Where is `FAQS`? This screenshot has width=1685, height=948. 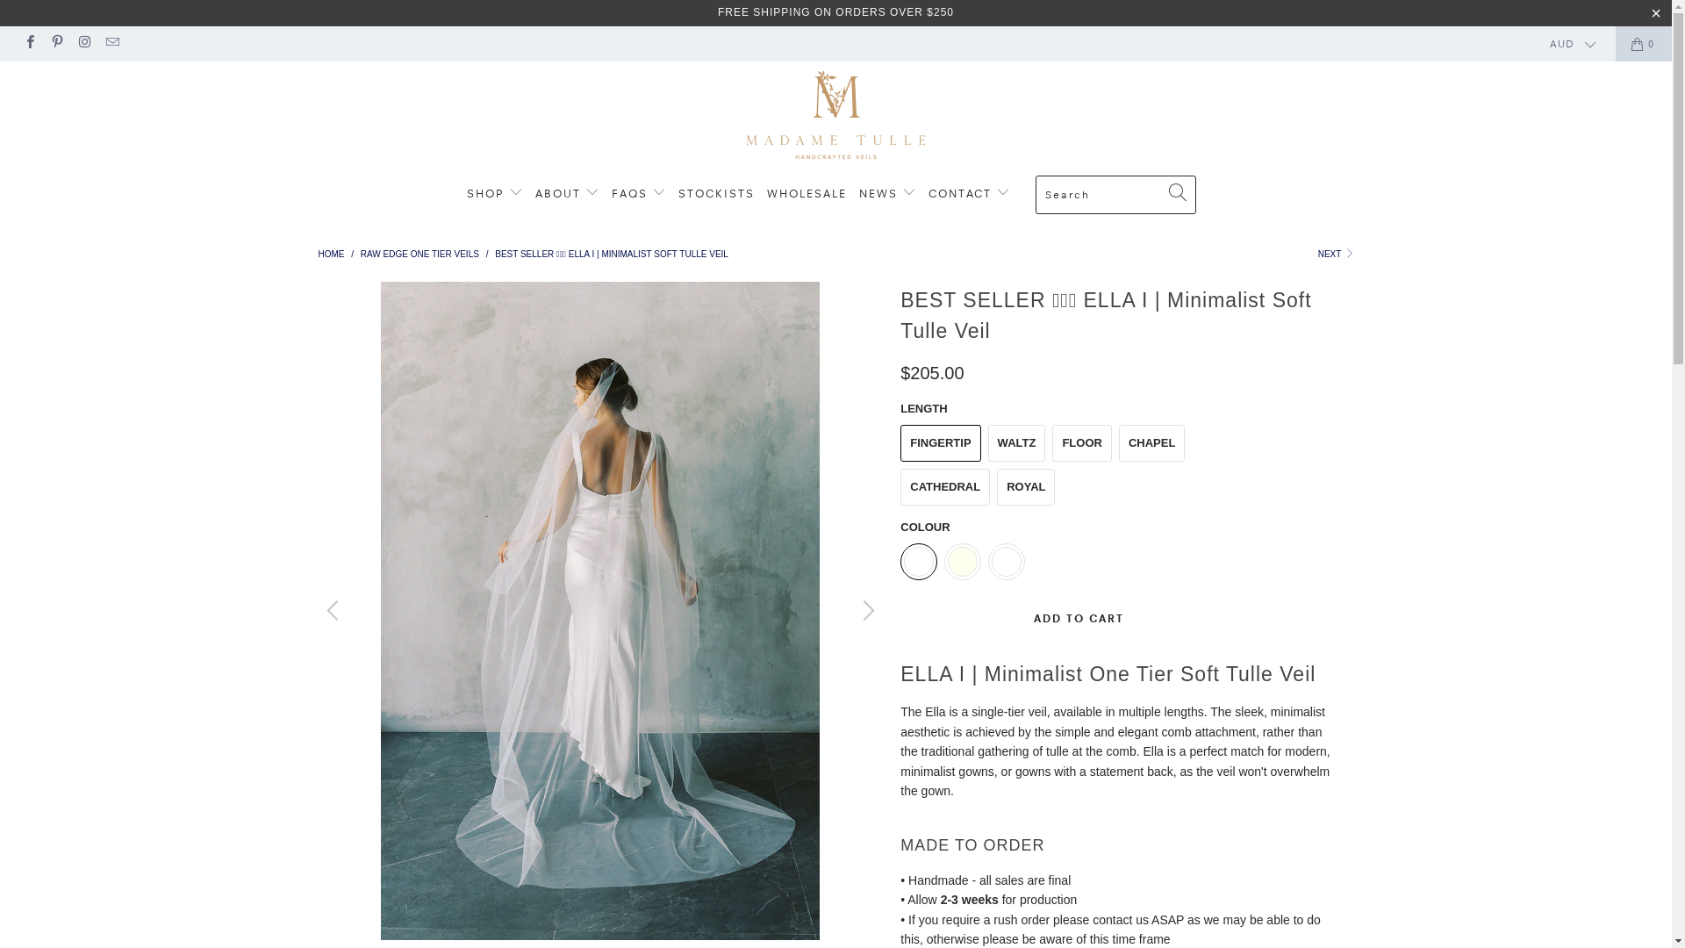
FAQS is located at coordinates (639, 192).